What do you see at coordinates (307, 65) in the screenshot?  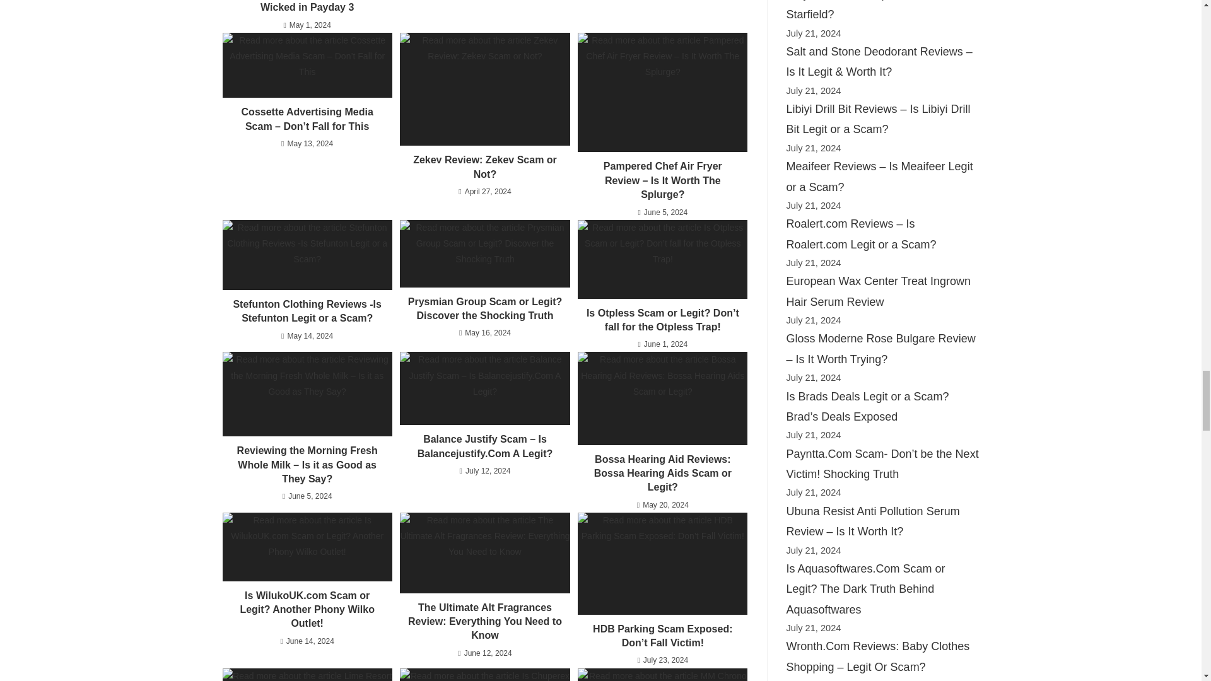 I see `Cossette Advertising Media Scam - Don't Fall for This` at bounding box center [307, 65].